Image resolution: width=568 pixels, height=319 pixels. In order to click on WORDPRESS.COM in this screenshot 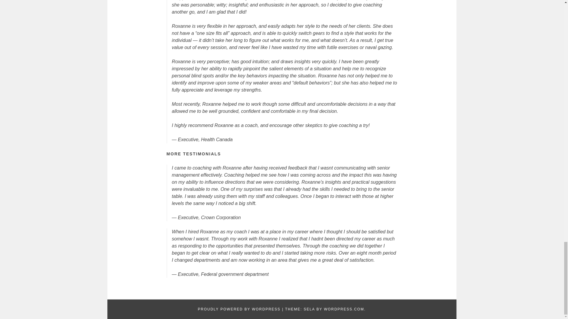, I will do `click(344, 309)`.